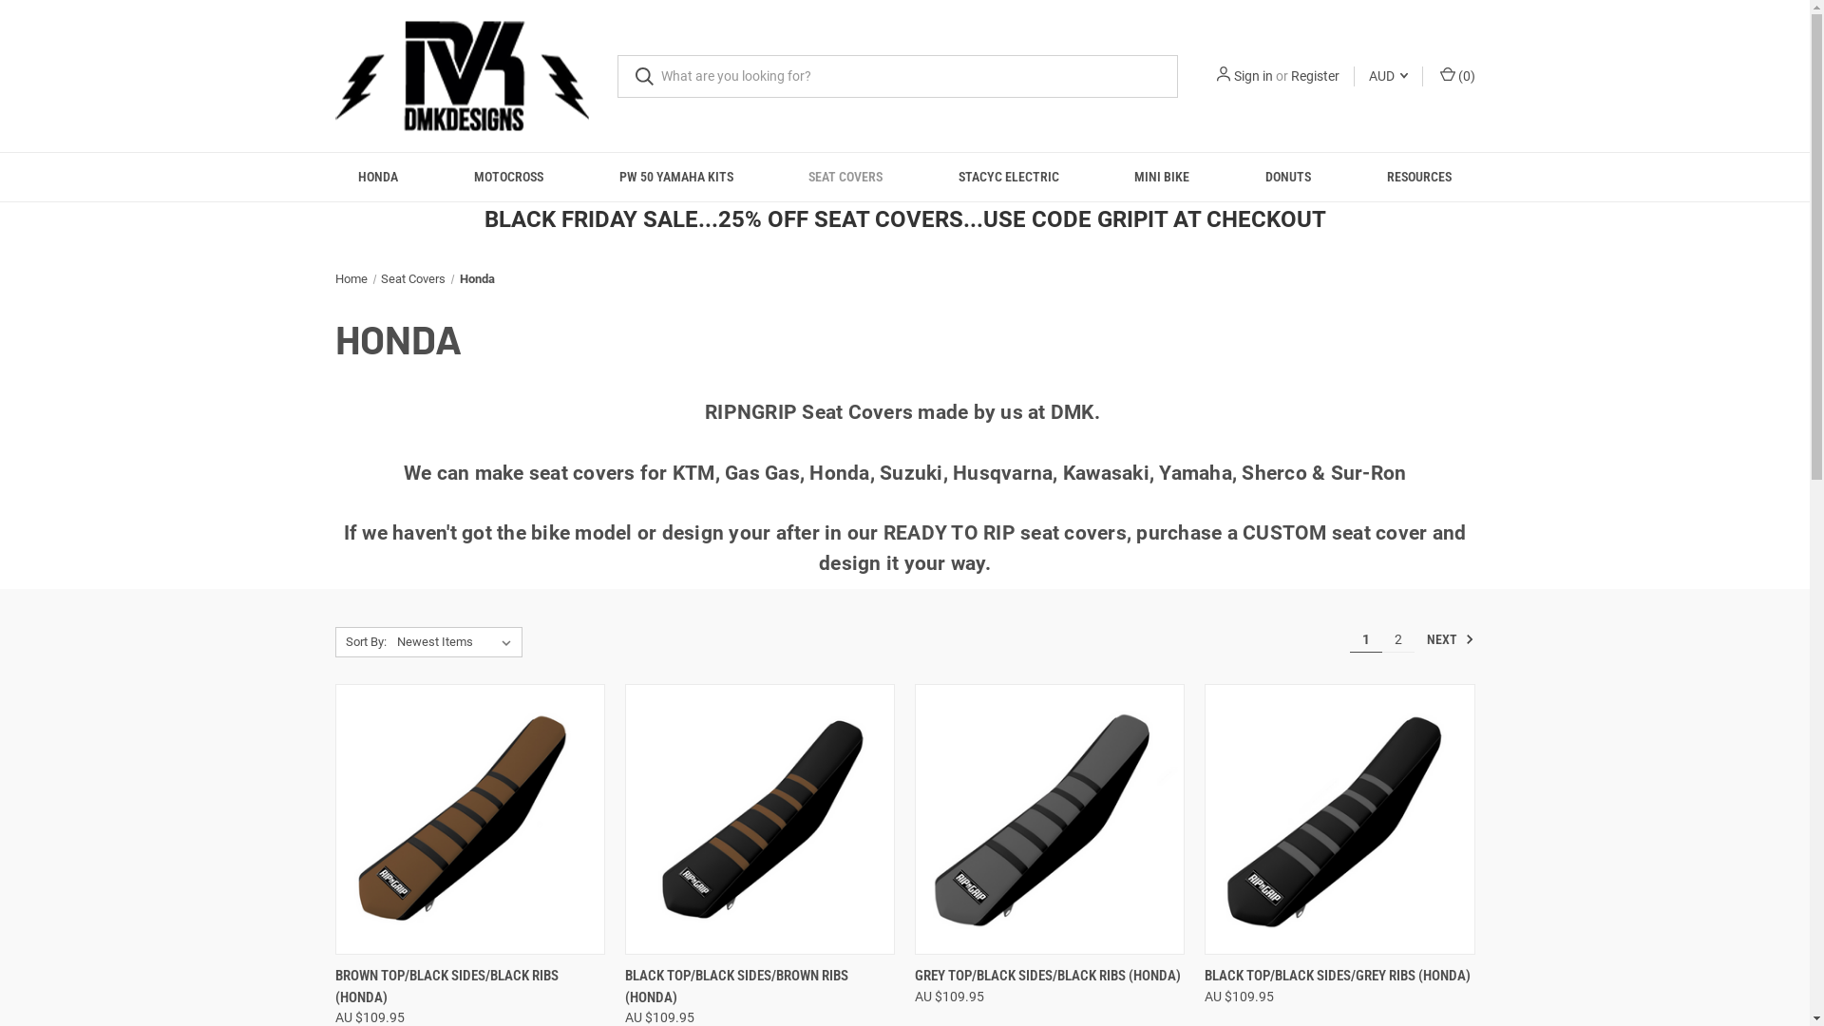  Describe the element at coordinates (1339, 969) in the screenshot. I see `VIEW OPTIONS` at that location.